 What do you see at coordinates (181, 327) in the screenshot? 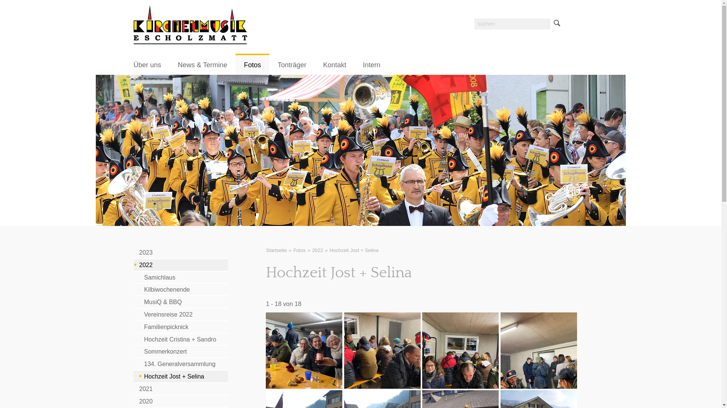
I see `Familienpicknick` at bounding box center [181, 327].